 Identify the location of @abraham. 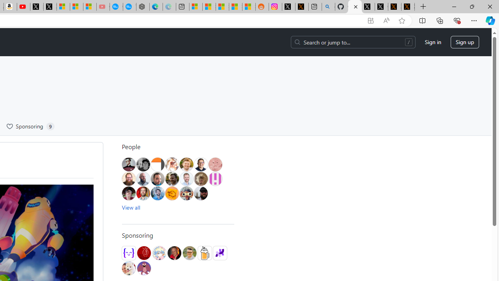
(129, 179).